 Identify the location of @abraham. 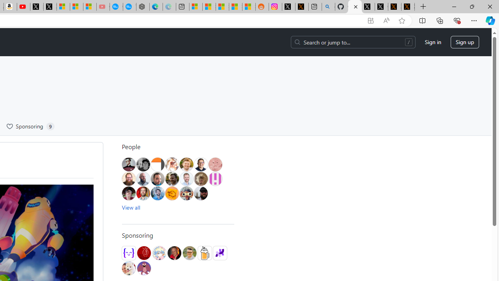
(129, 179).